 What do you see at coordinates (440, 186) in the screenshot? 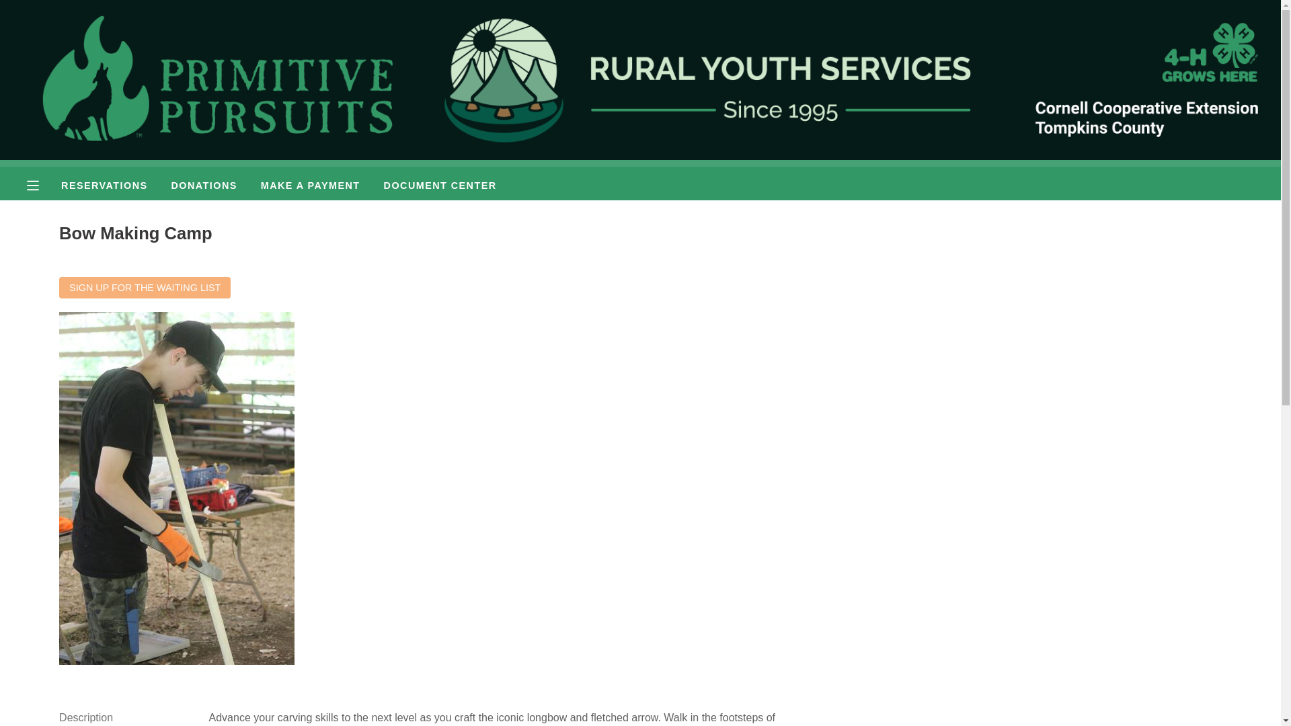
I see `DOCUMENT CENTER` at bounding box center [440, 186].